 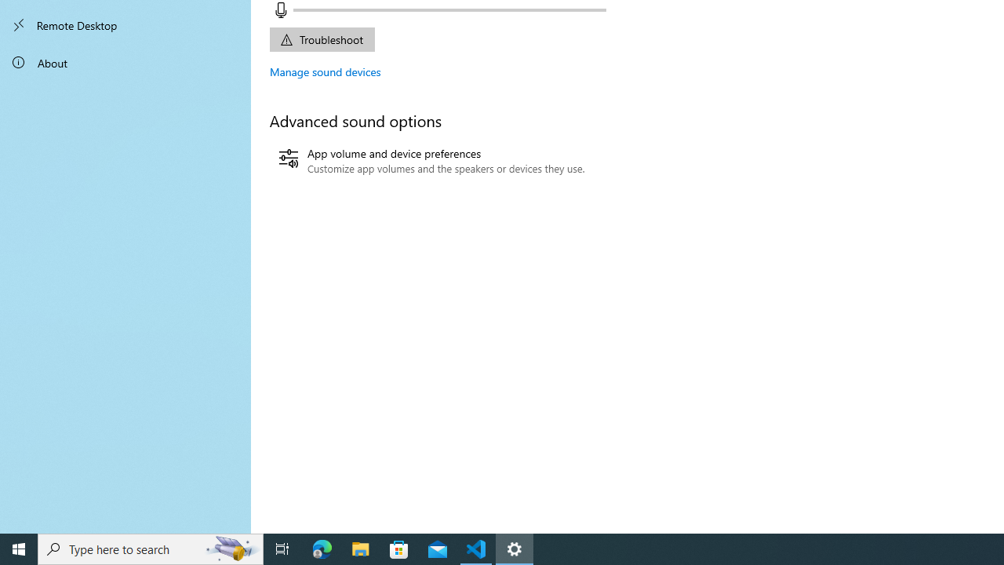 What do you see at coordinates (361, 549) in the screenshot?
I see `File Explorer` at bounding box center [361, 549].